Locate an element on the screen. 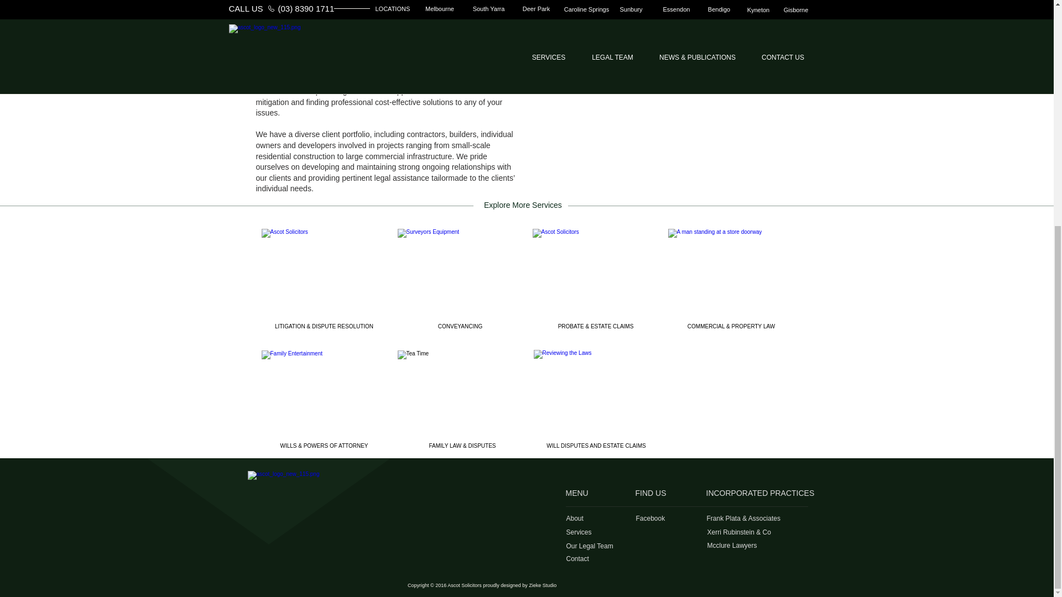 The width and height of the screenshot is (1062, 597). Facebook is located at coordinates (674, 519).